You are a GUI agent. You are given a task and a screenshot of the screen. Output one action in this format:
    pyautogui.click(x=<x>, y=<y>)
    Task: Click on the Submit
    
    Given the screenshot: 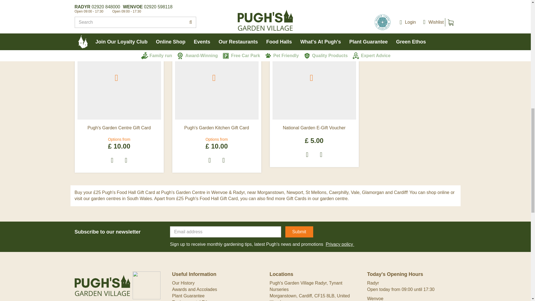 What is the action you would take?
    pyautogui.click(x=299, y=232)
    